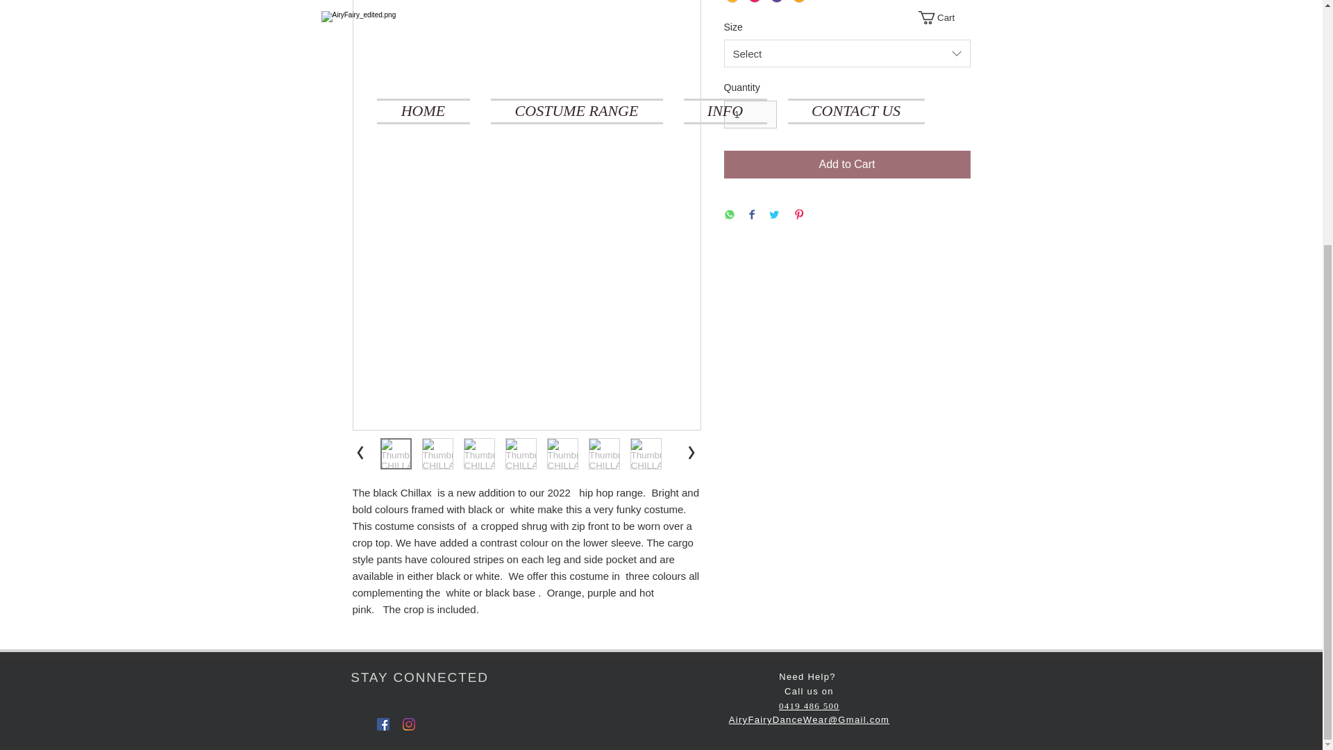 Image resolution: width=1333 pixels, height=750 pixels. Describe the element at coordinates (809, 706) in the screenshot. I see `0419 486 500` at that location.